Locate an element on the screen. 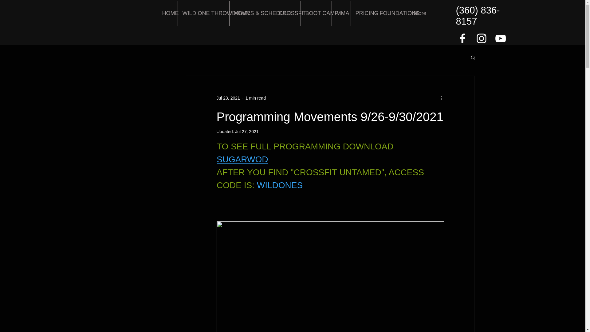 Image resolution: width=590 pixels, height=332 pixels. Jul 27, 2021 is located at coordinates (246, 132).